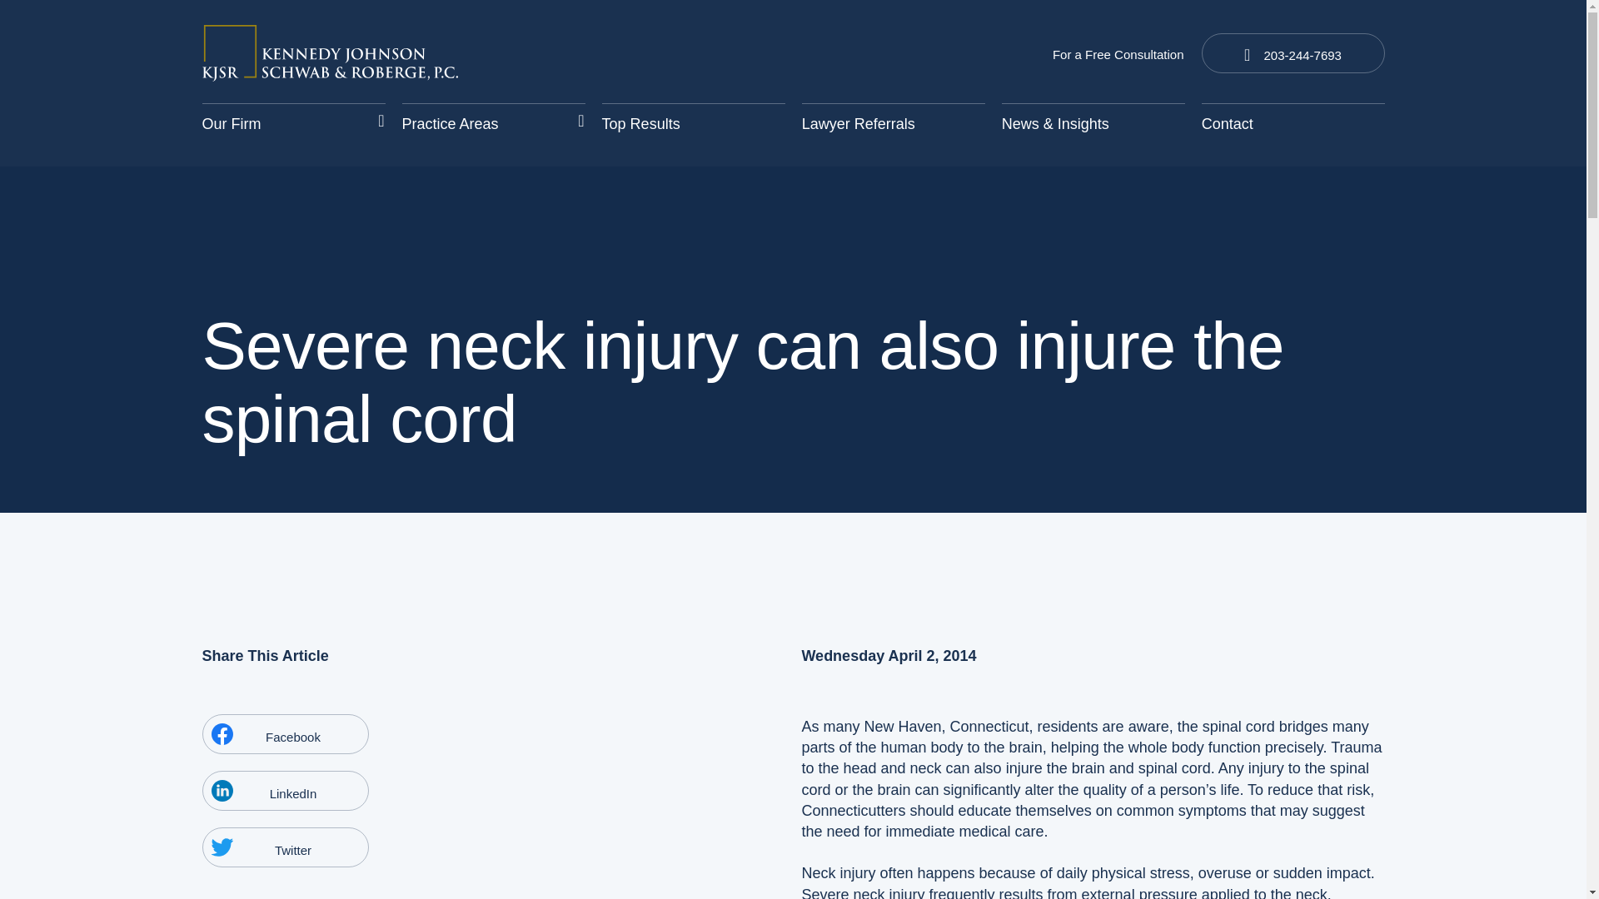 Image resolution: width=1599 pixels, height=899 pixels. What do you see at coordinates (1293, 123) in the screenshot?
I see `Contact` at bounding box center [1293, 123].